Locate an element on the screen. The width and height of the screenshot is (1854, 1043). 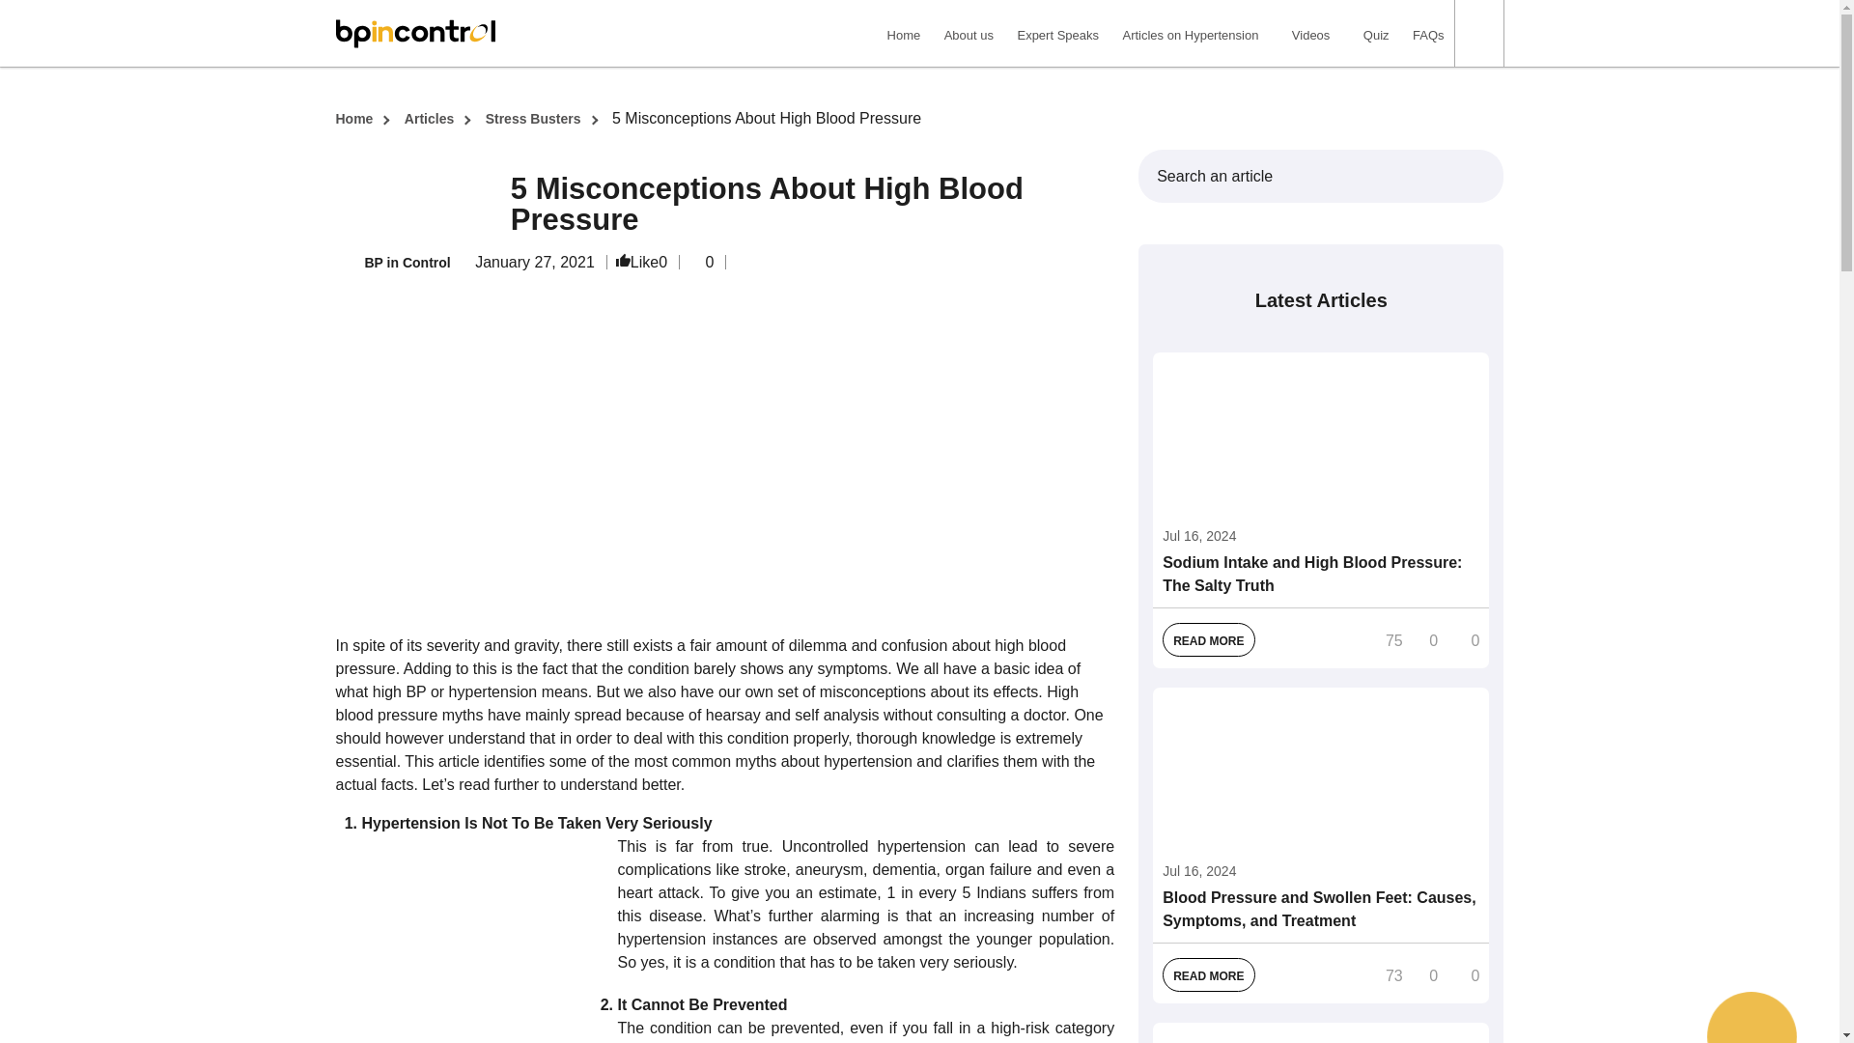
Articles is located at coordinates (1190, 36).